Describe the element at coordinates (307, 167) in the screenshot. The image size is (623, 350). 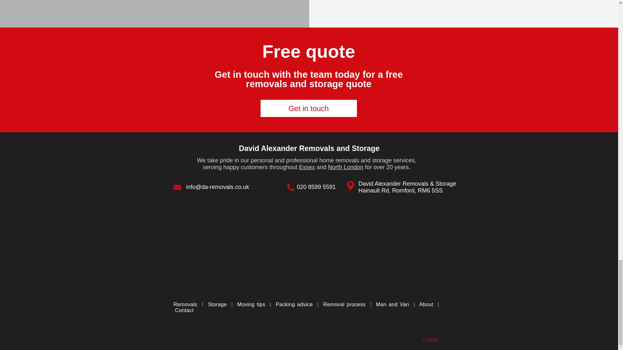
I see `Essex` at that location.